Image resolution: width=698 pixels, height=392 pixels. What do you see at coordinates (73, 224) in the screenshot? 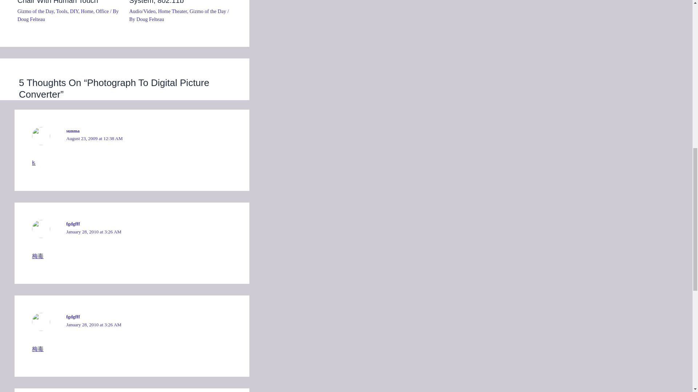
I see `fgdgfff` at bounding box center [73, 224].